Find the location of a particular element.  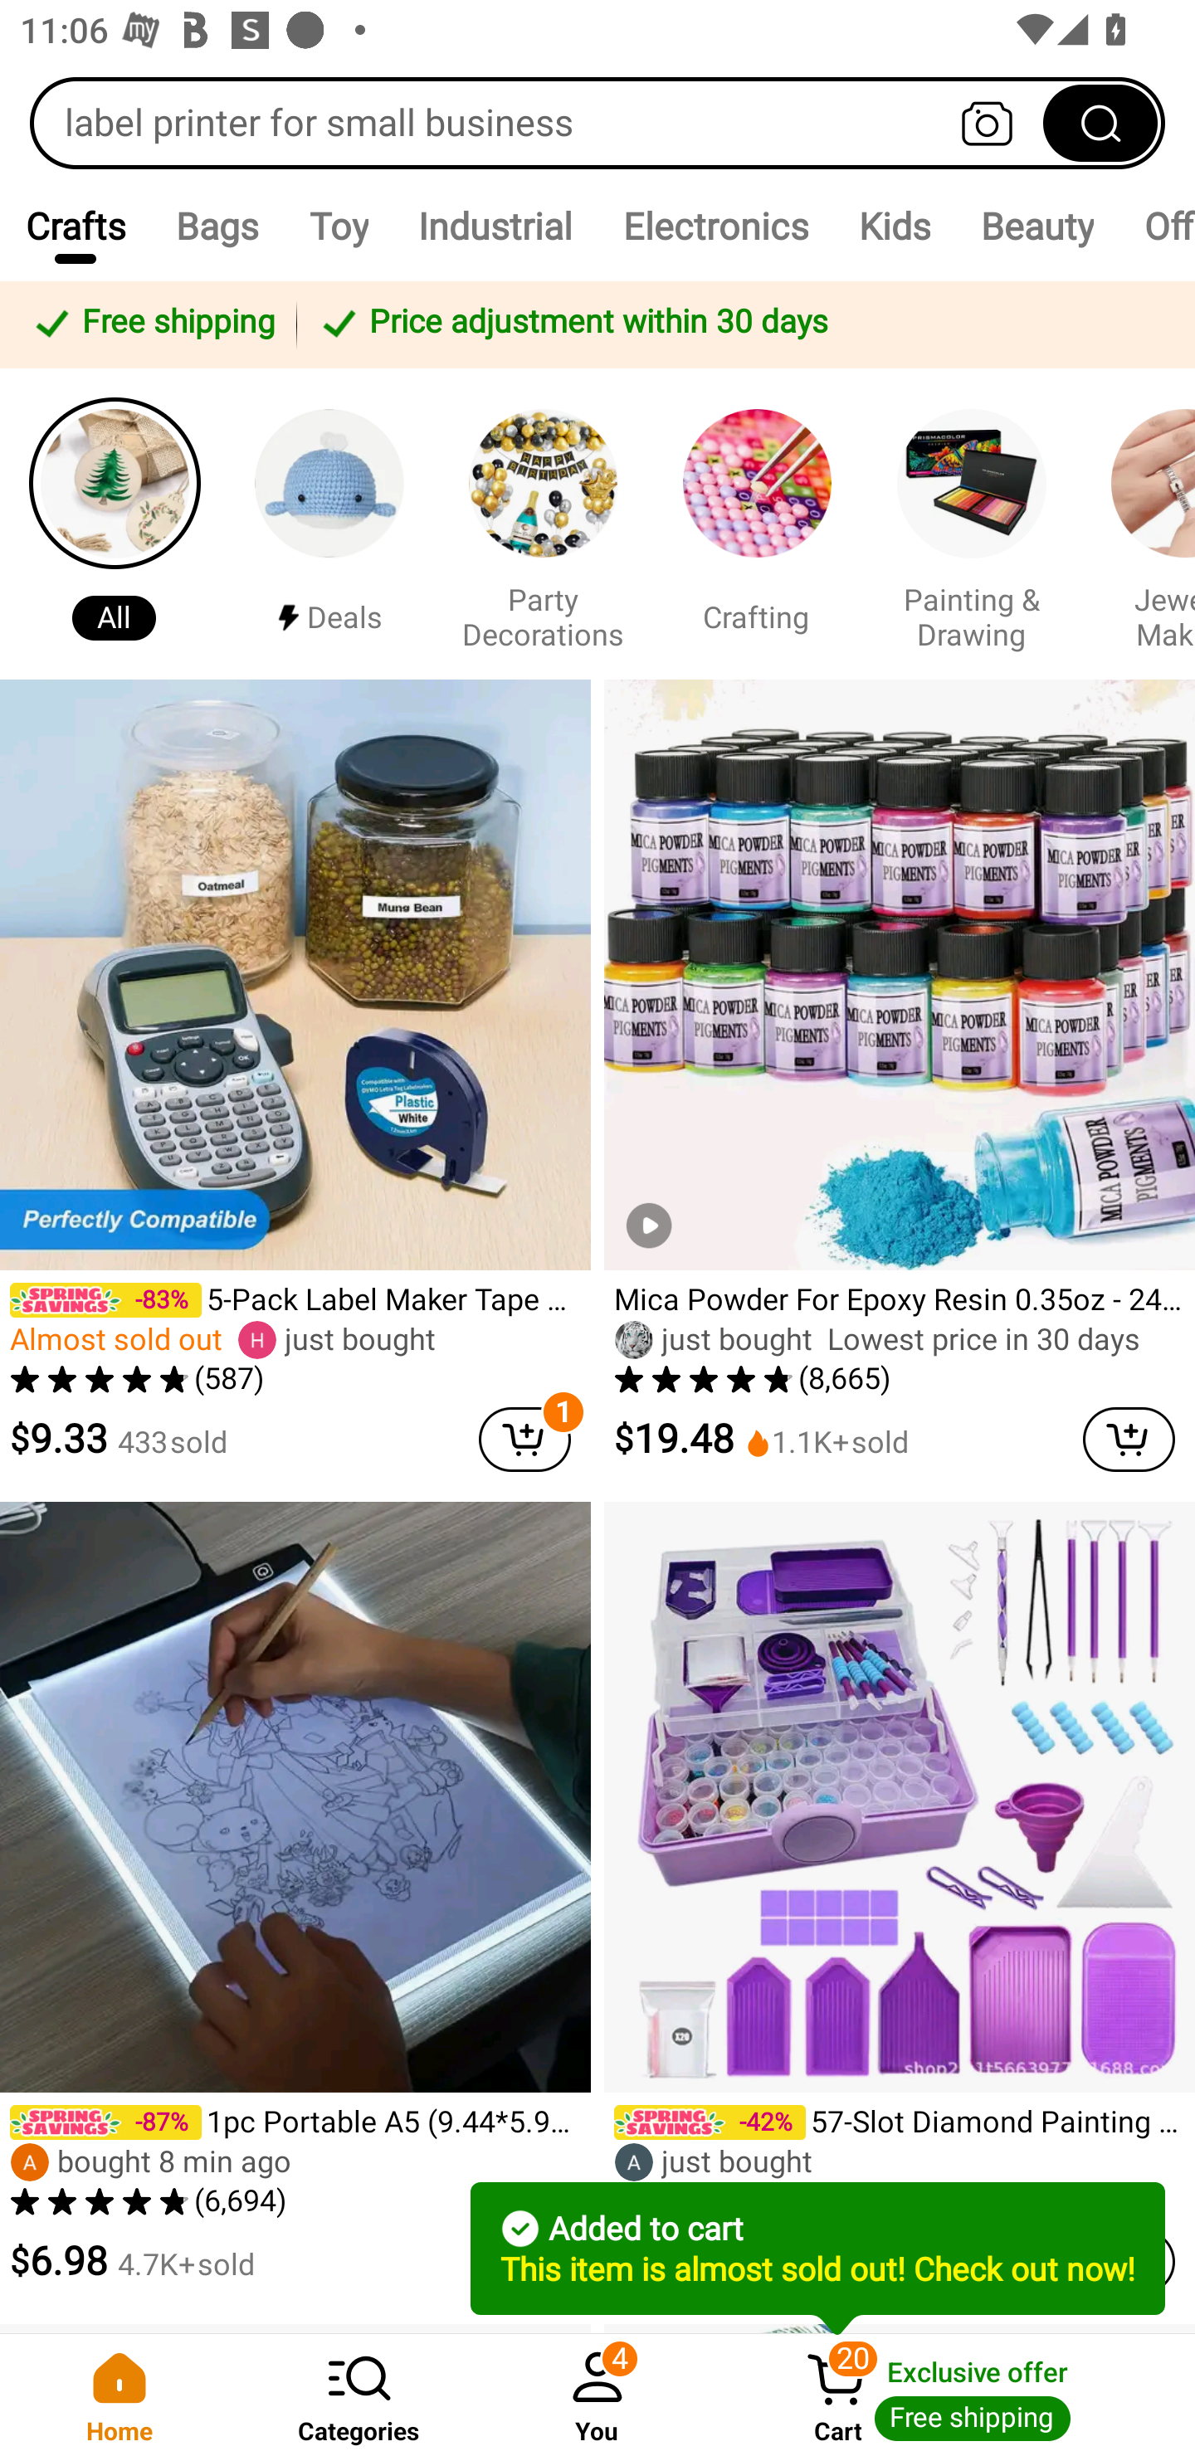

Beauty is located at coordinates (1036, 226).